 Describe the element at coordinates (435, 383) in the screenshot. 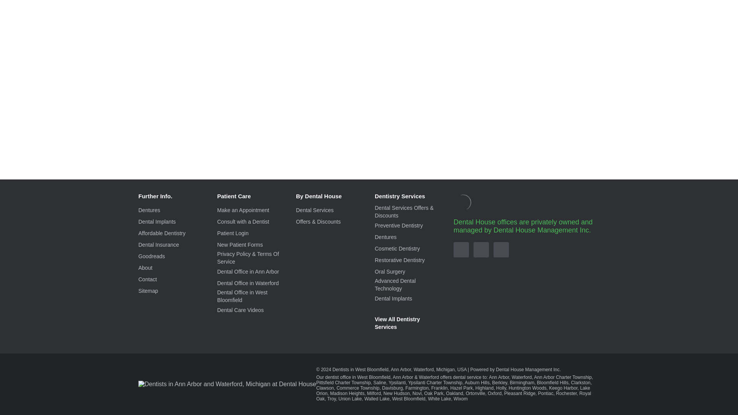

I see `Dentist in Ypsilanti Charter Township, MI` at that location.